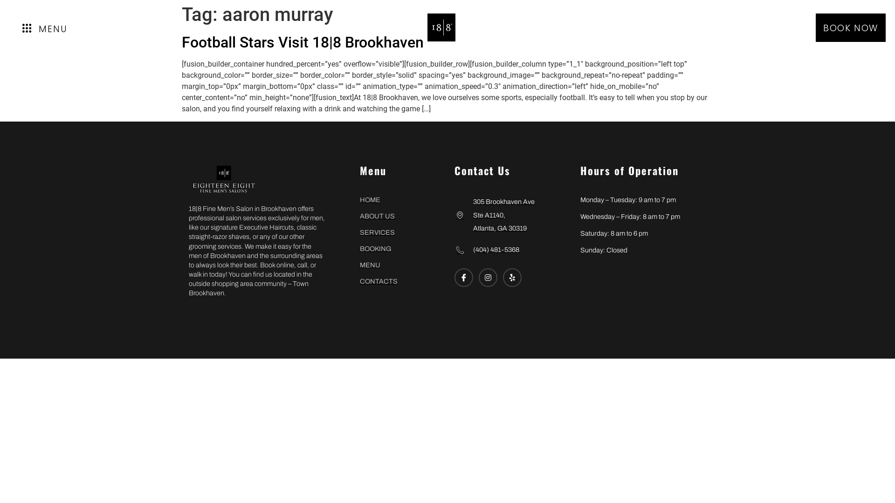 This screenshot has height=503, width=895. I want to click on (404) 481-5368, so click(513, 250).